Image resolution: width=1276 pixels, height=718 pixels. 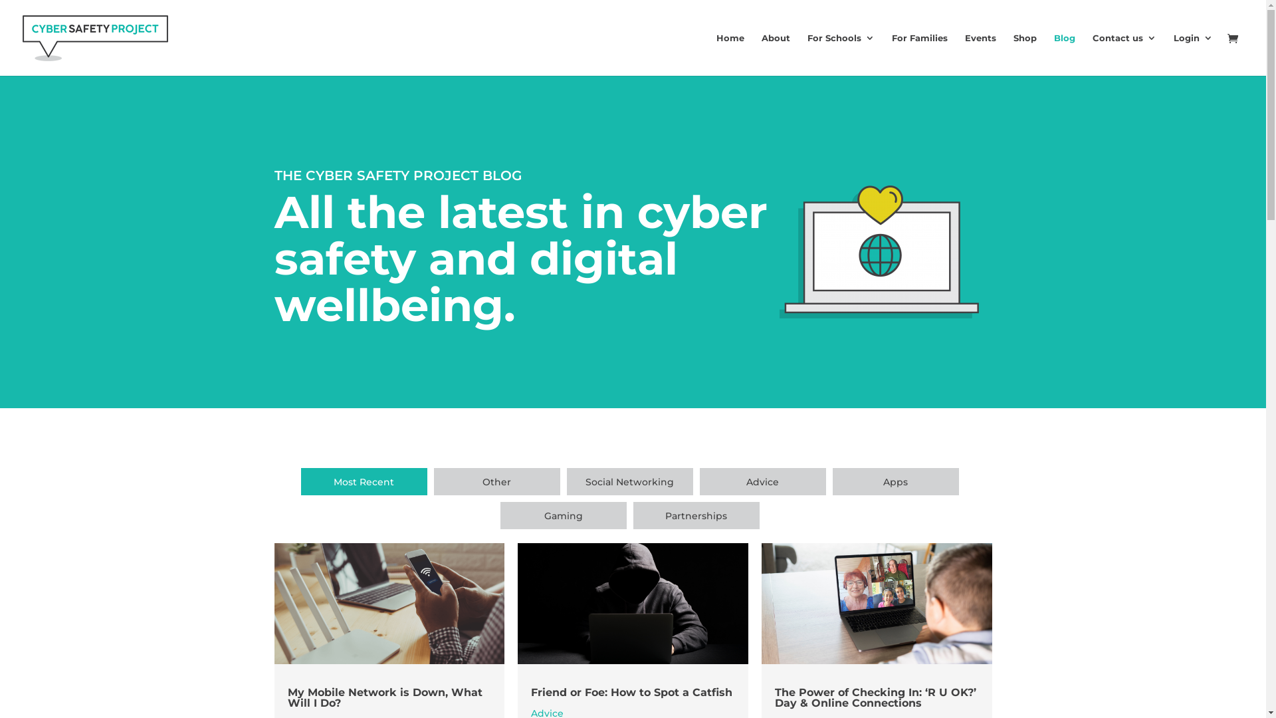 I want to click on Contact us, so click(x=1124, y=55).